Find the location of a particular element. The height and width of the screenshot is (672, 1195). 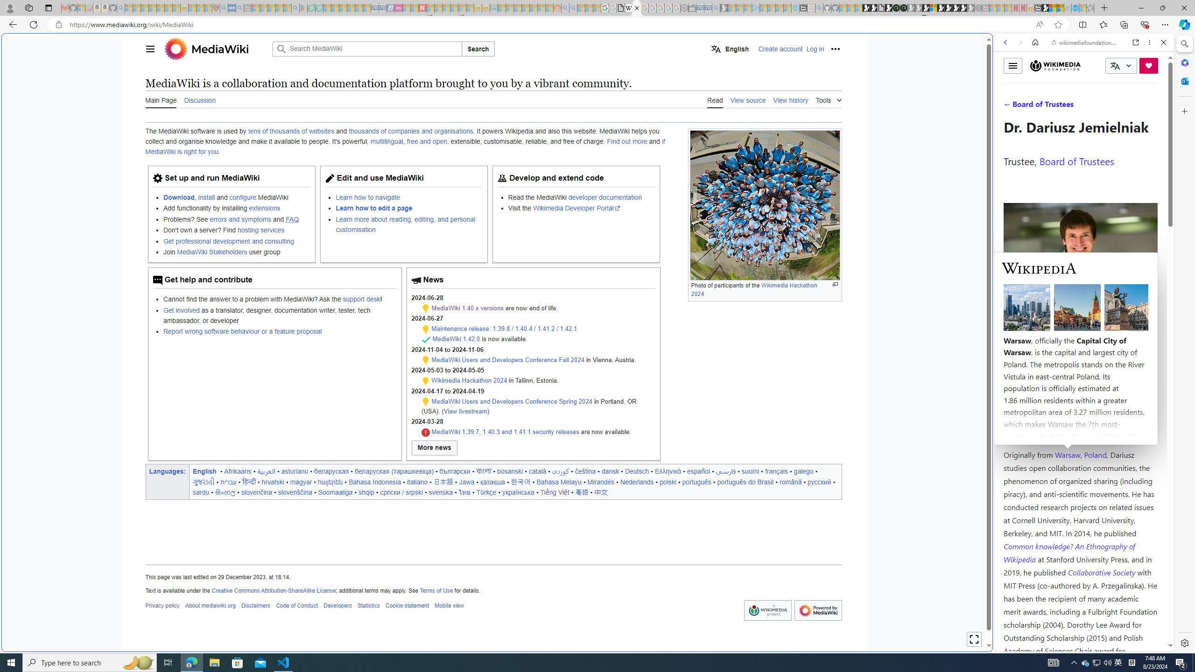

Frequently visited is located at coordinates (793, 124).